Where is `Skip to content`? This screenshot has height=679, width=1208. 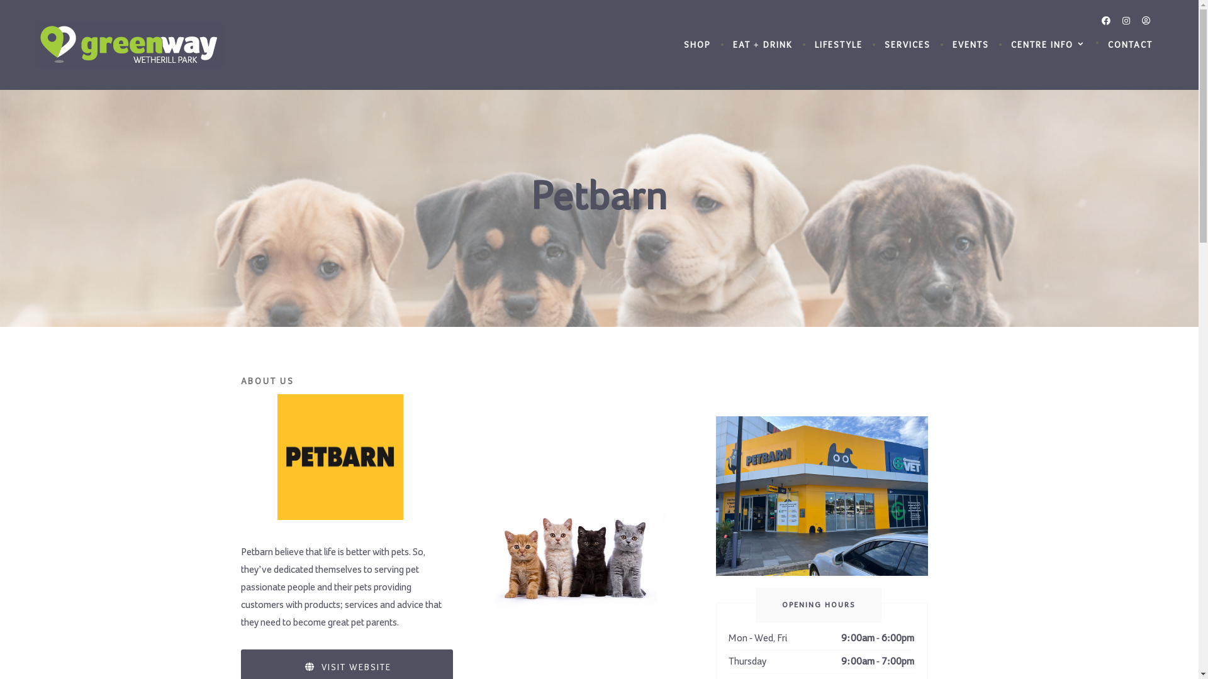
Skip to content is located at coordinates (0, 0).